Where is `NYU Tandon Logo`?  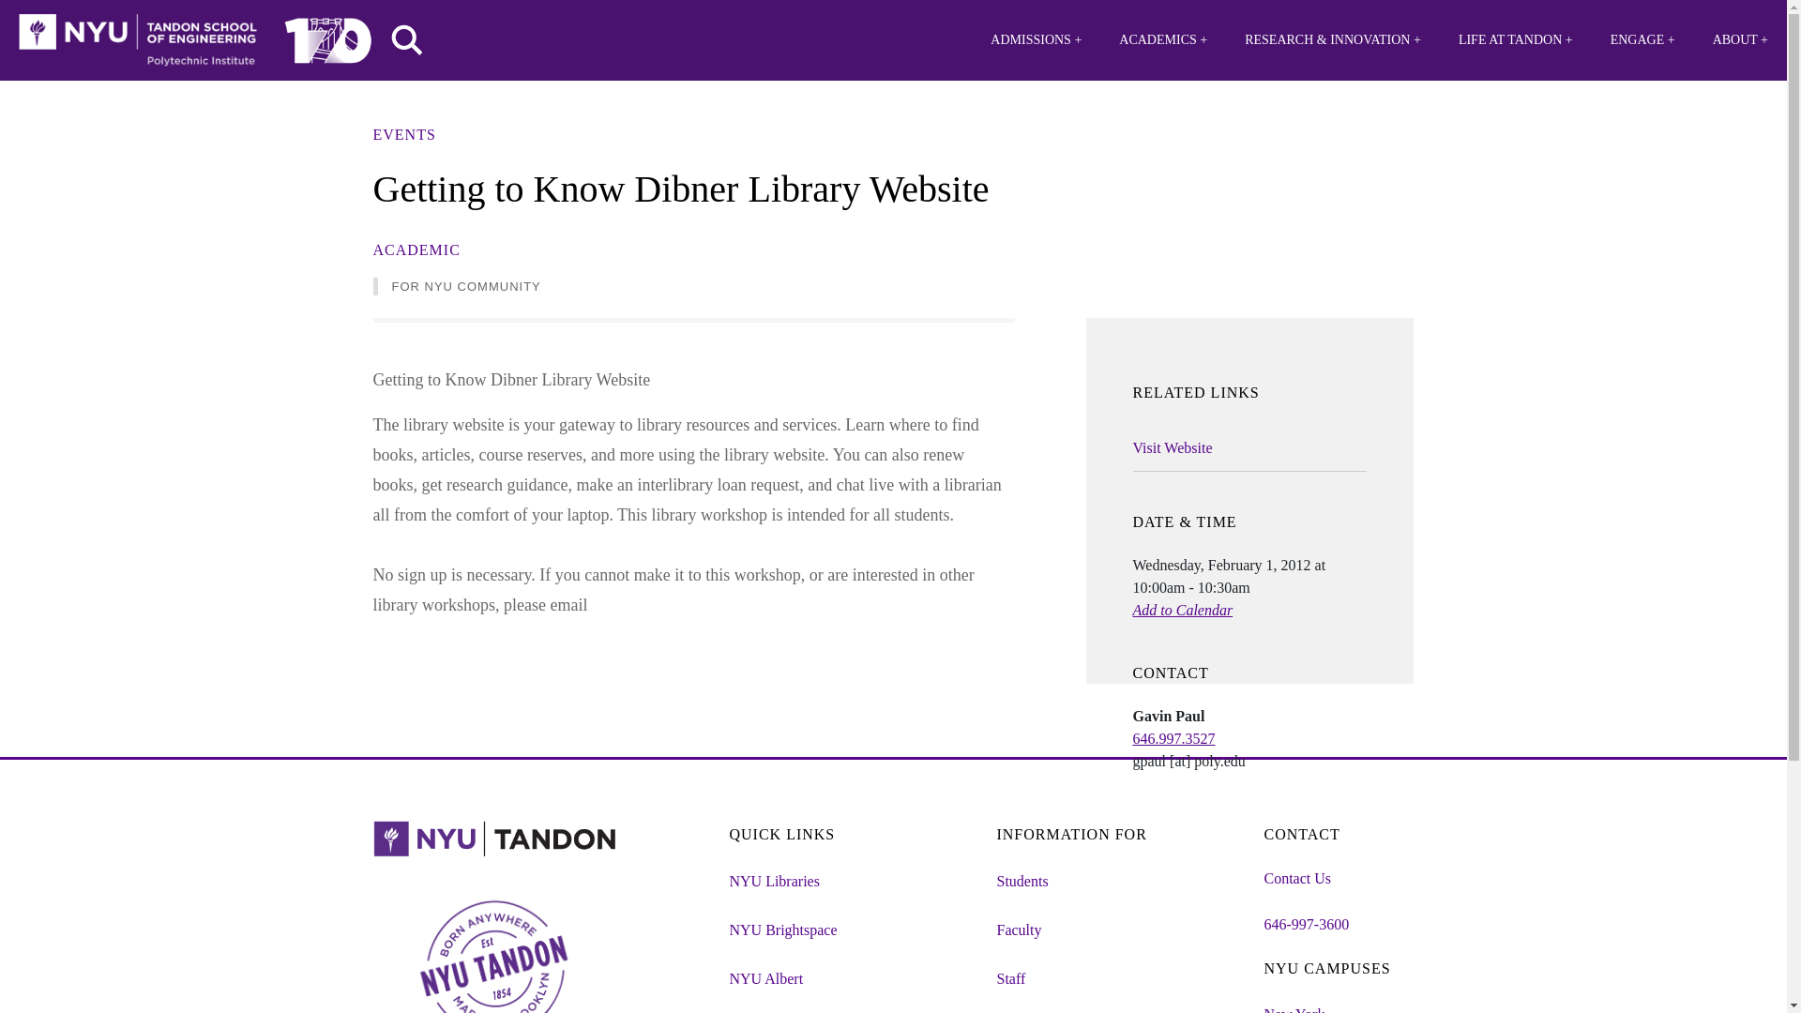 NYU Tandon Logo is located at coordinates (137, 40).